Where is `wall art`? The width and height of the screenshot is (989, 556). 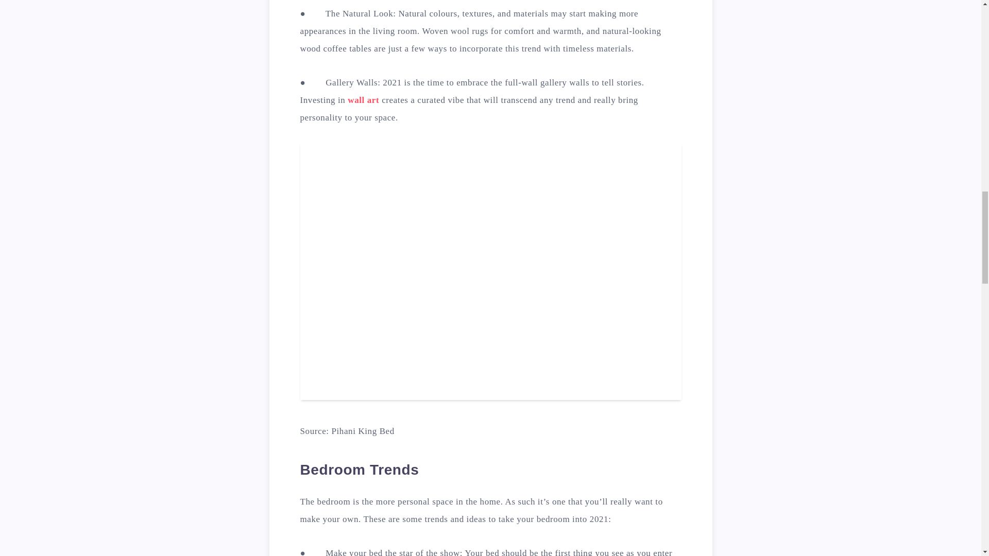
wall art is located at coordinates (363, 100).